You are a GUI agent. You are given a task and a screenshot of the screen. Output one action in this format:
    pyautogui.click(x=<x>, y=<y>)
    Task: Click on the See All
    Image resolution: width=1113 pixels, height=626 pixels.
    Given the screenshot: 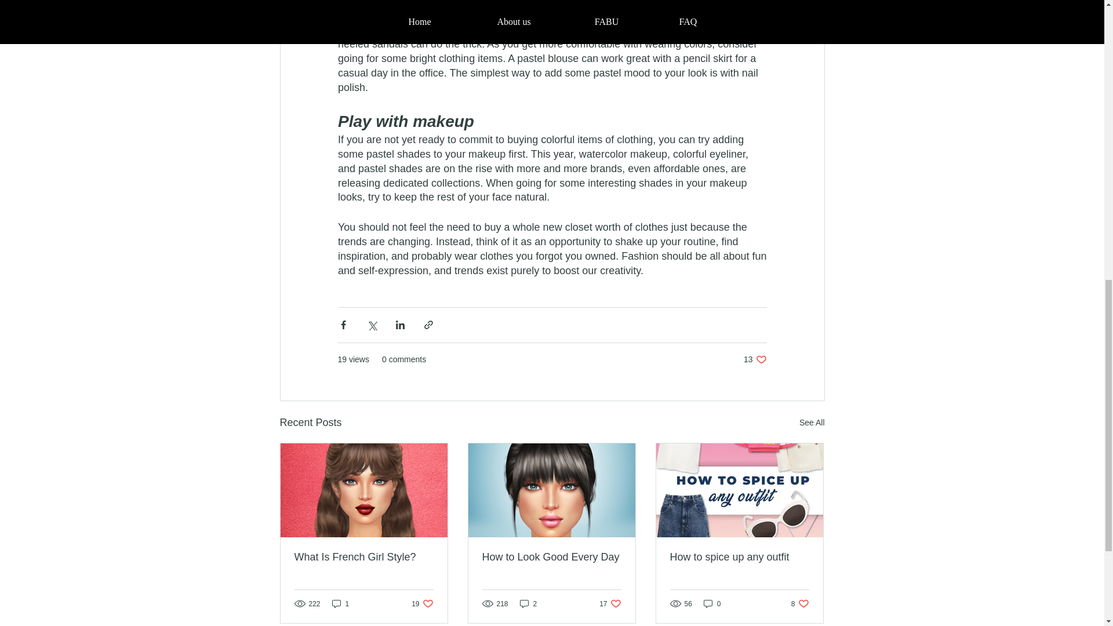 What is the action you would take?
    pyautogui.click(x=812, y=423)
    